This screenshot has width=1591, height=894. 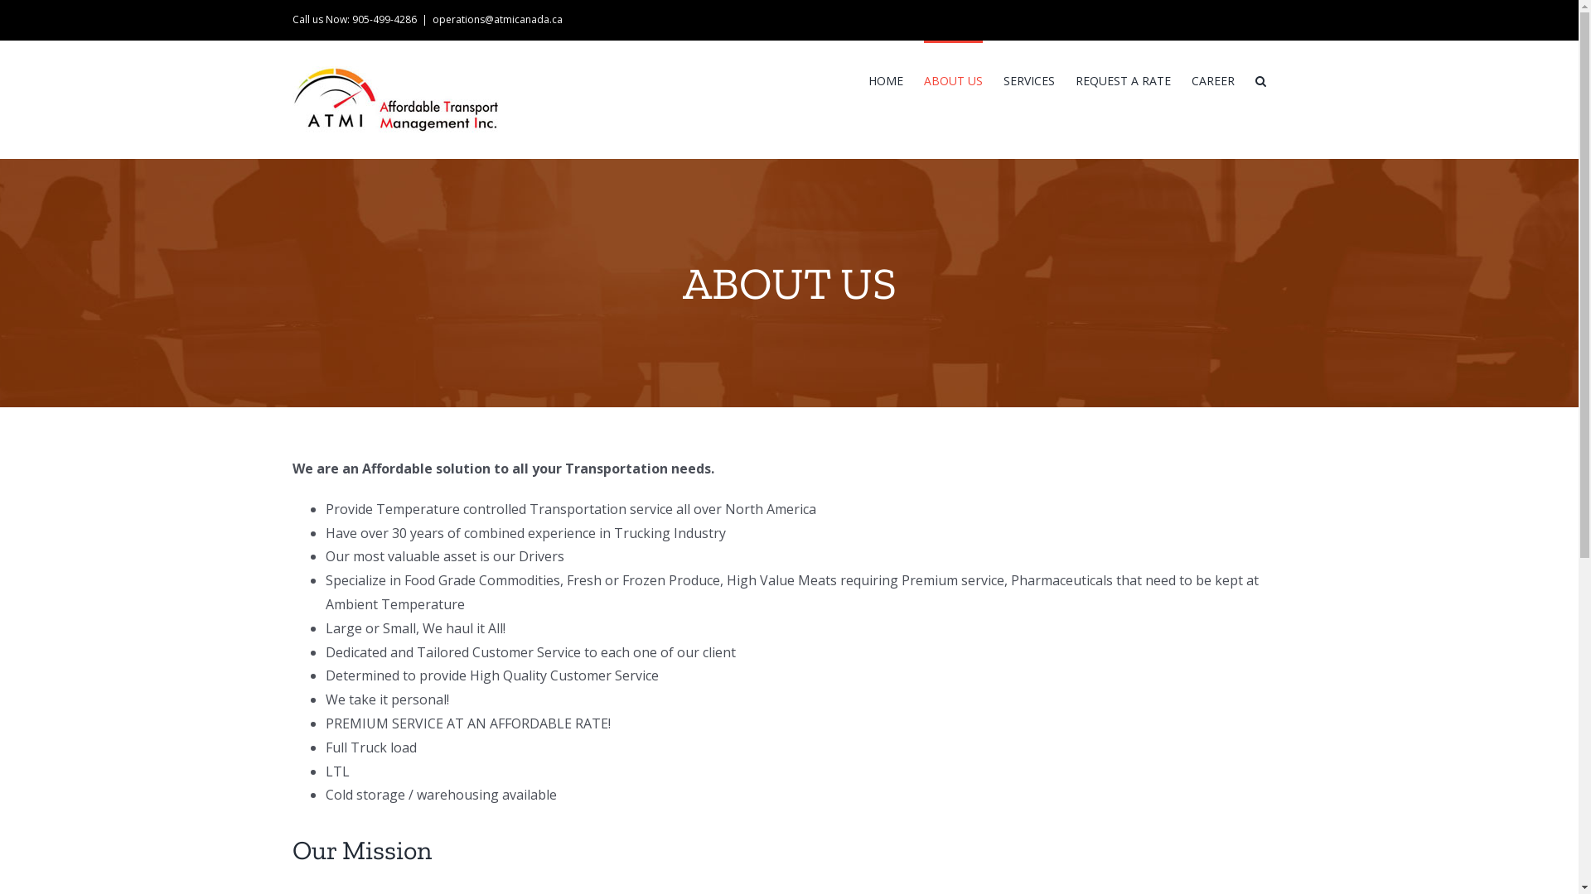 What do you see at coordinates (1028, 79) in the screenshot?
I see `SERVICES` at bounding box center [1028, 79].